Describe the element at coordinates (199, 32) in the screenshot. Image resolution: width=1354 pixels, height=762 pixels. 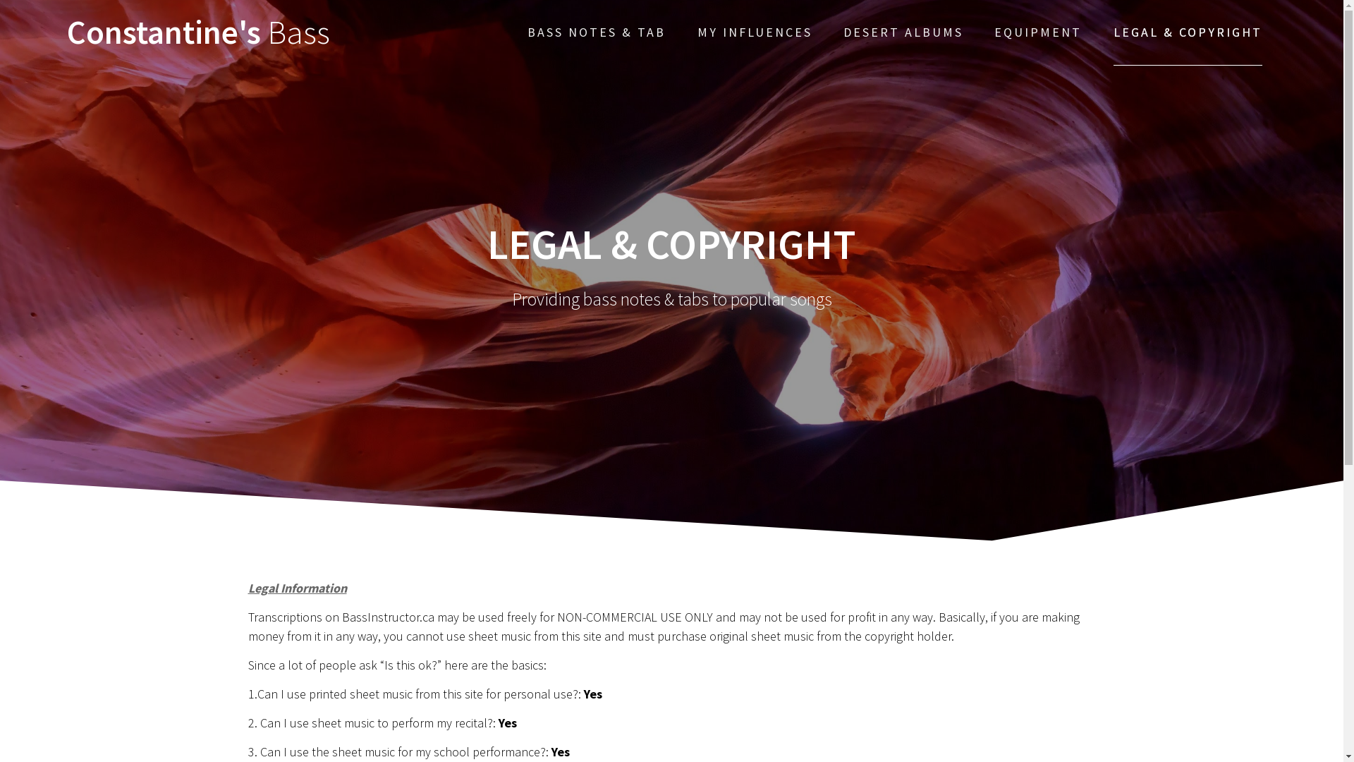
I see `Constantine's Bass` at that location.